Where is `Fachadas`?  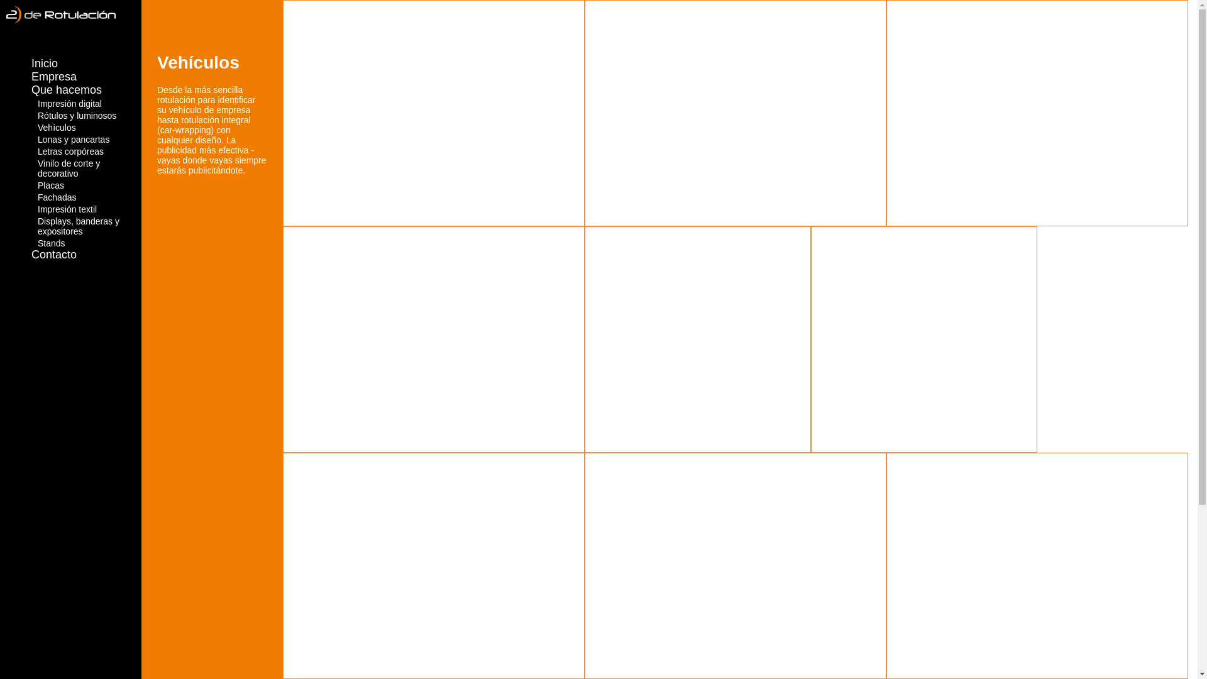 Fachadas is located at coordinates (89, 197).